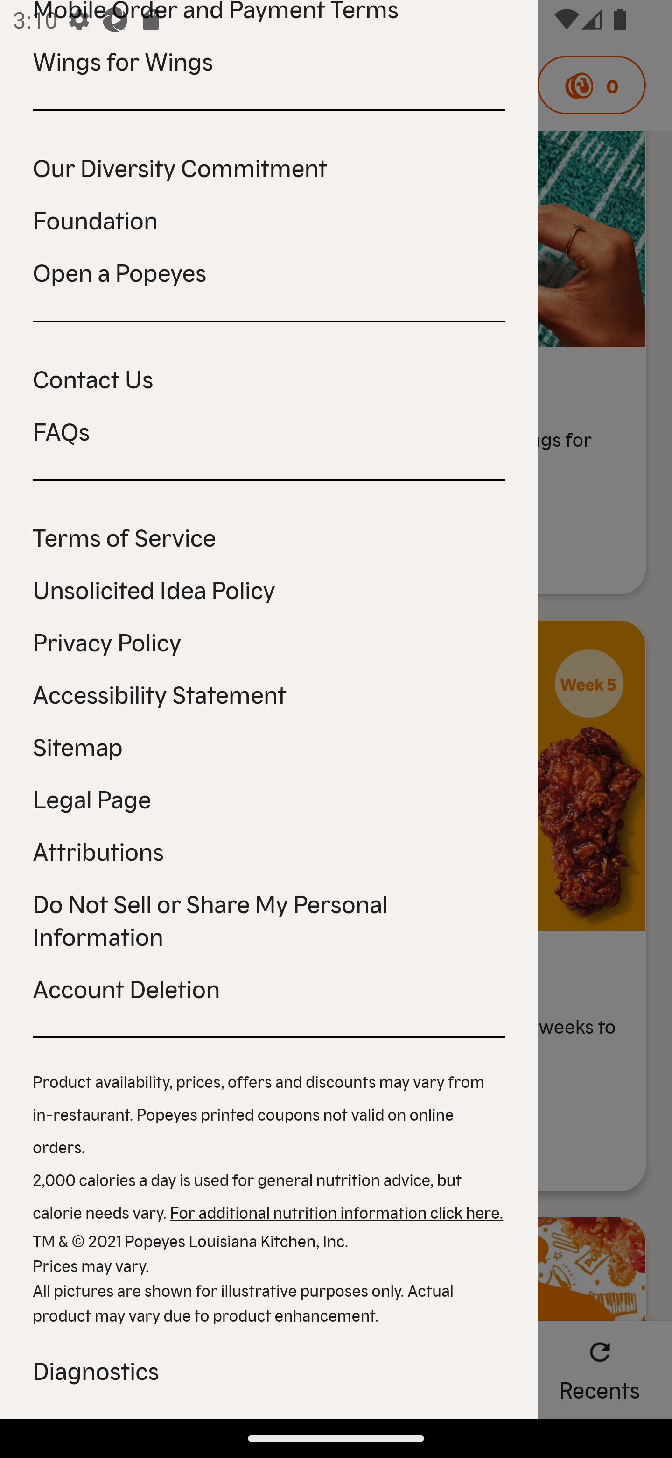  What do you see at coordinates (269, 1370) in the screenshot?
I see `Diagnostics` at bounding box center [269, 1370].